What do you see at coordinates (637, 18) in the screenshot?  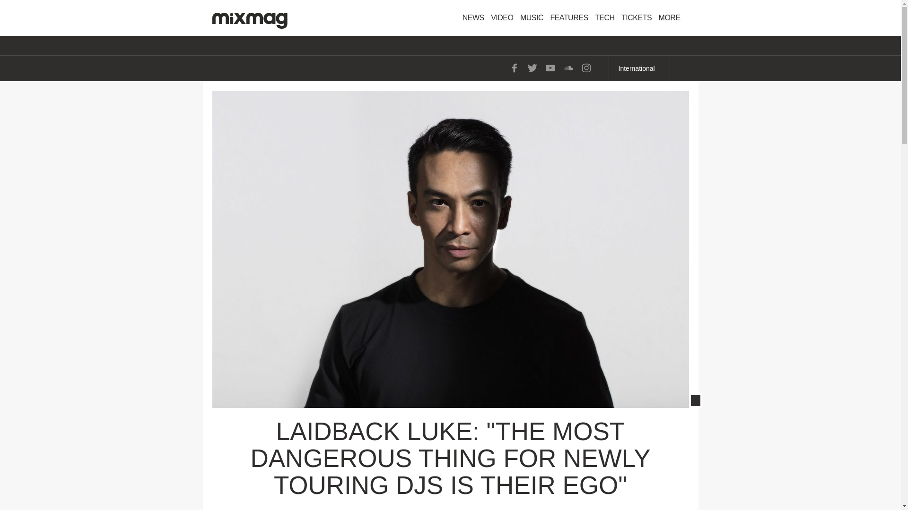 I see `TICKETS` at bounding box center [637, 18].